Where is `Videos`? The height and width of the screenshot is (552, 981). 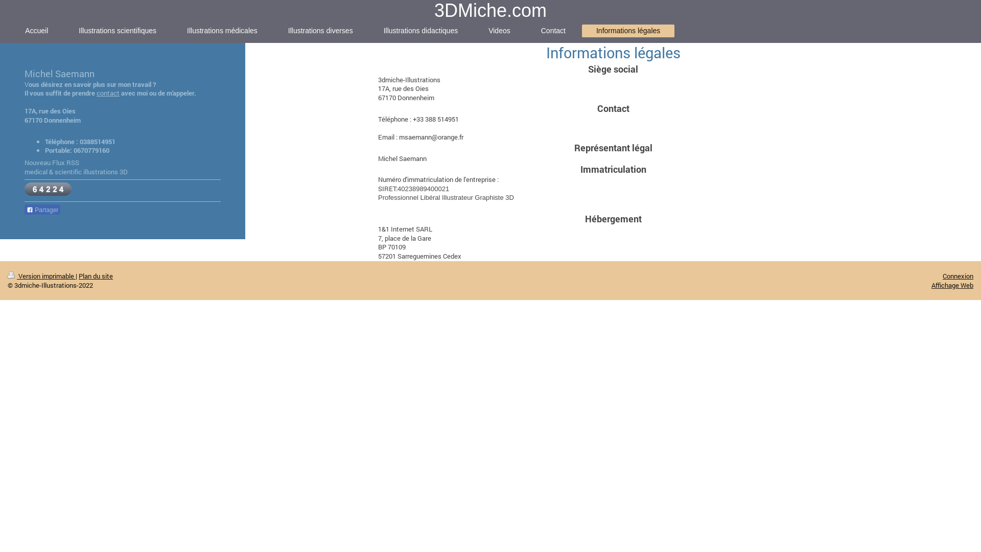 Videos is located at coordinates (500, 31).